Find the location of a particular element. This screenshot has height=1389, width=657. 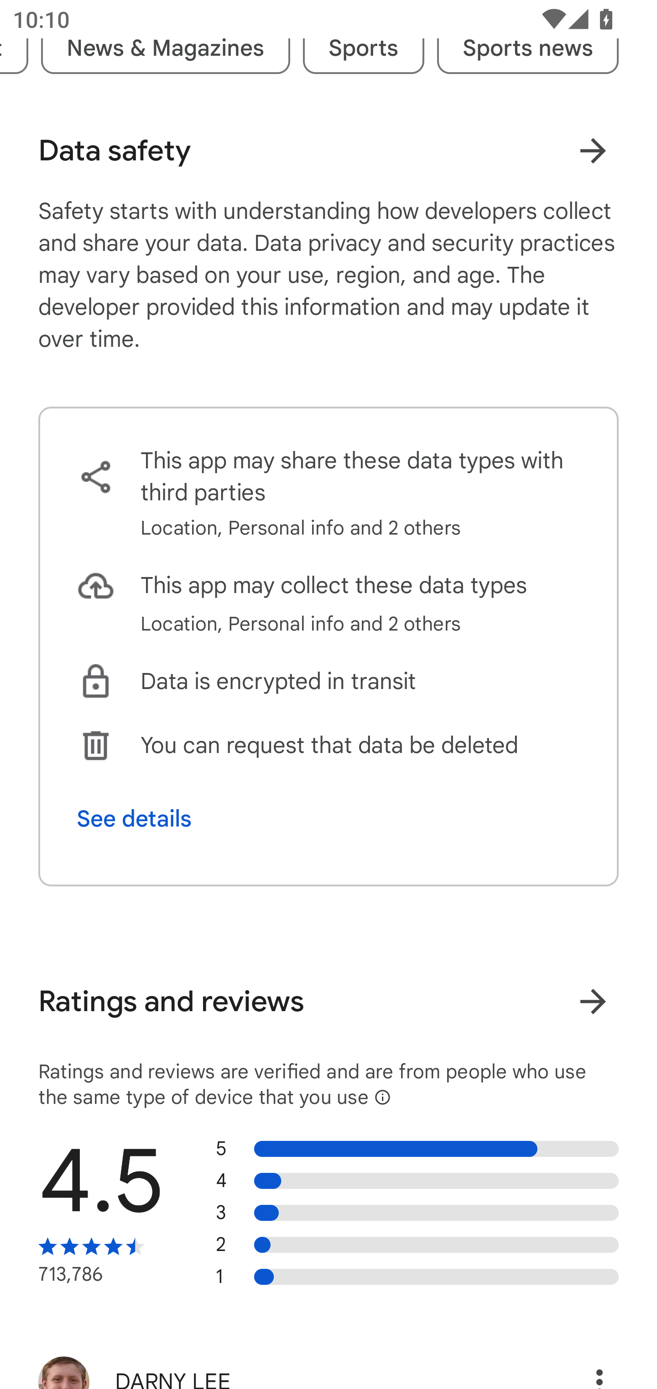

Data safety Learn more about data safety is located at coordinates (328, 151).